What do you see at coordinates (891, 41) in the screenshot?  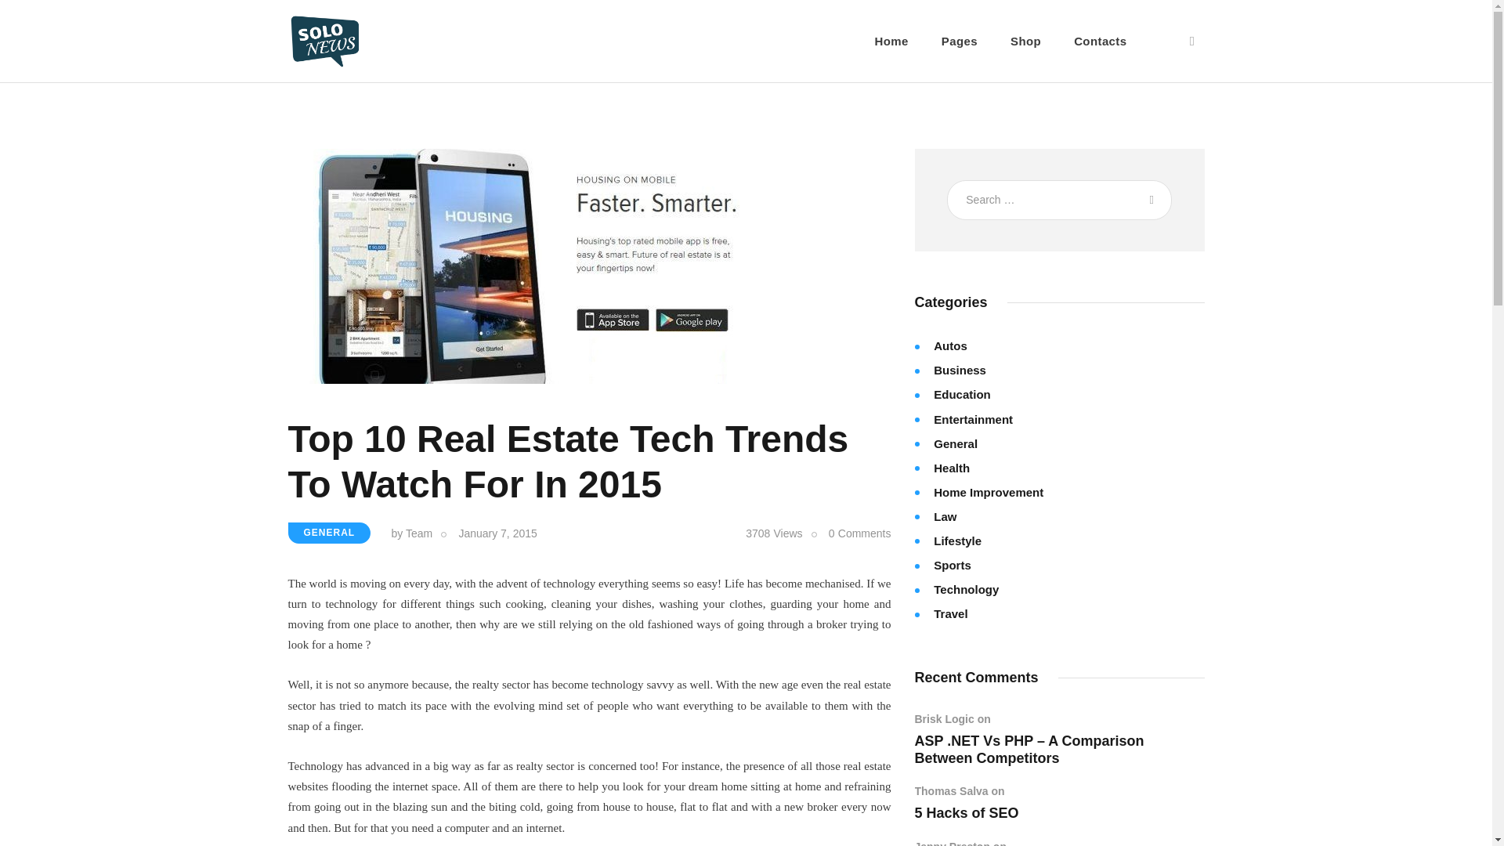 I see `Home` at bounding box center [891, 41].